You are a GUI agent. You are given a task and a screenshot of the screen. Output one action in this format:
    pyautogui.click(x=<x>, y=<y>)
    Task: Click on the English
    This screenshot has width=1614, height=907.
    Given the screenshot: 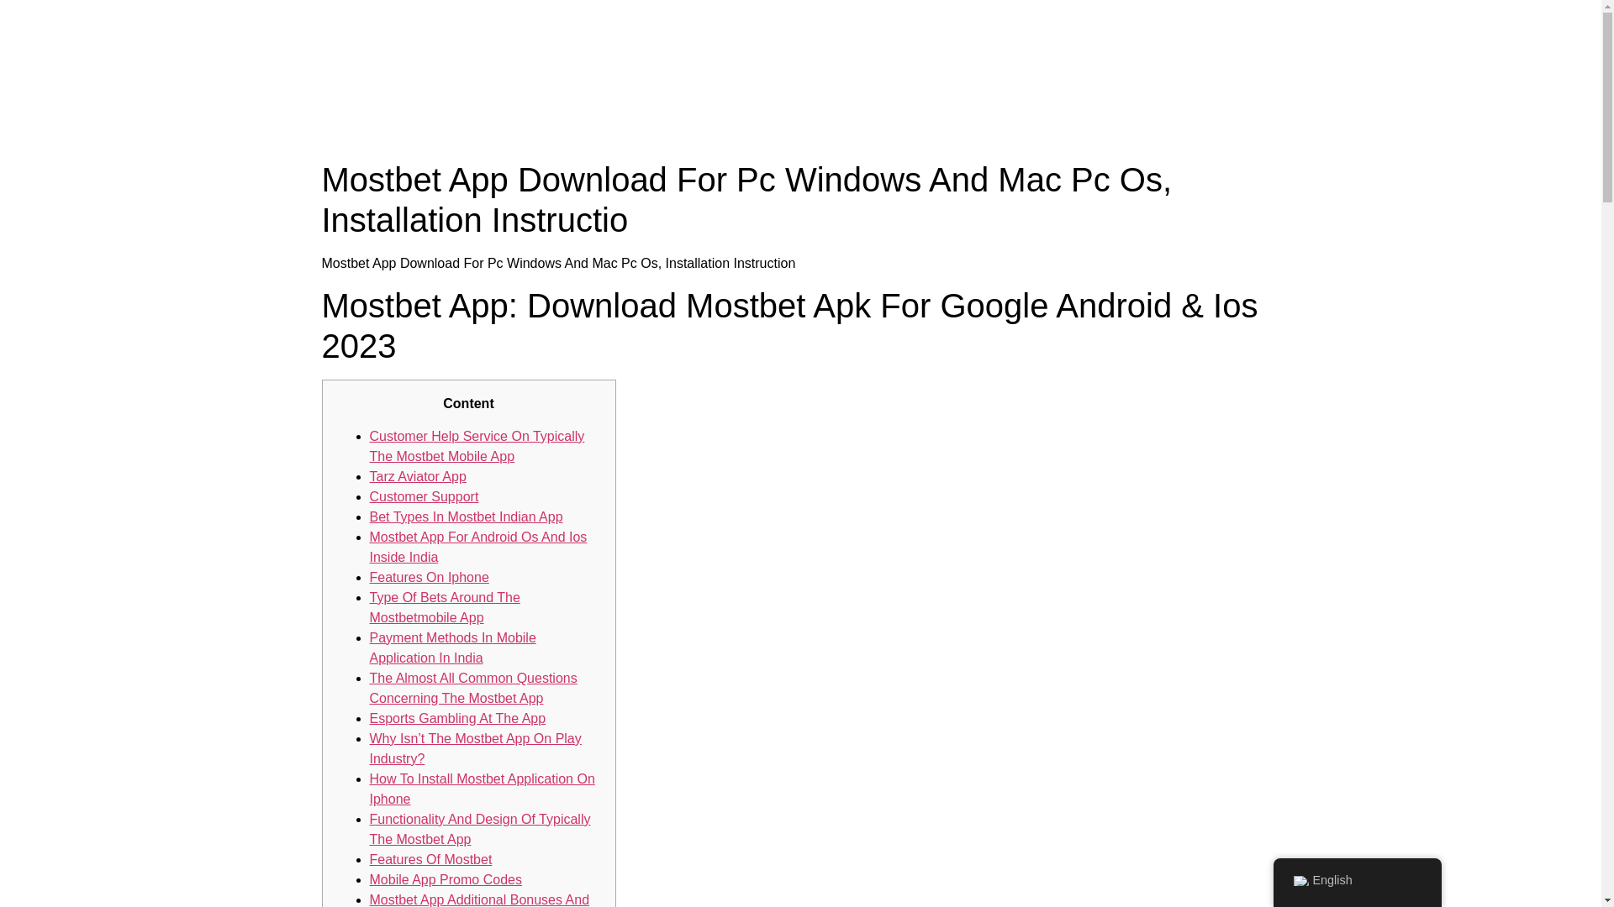 What is the action you would take?
    pyautogui.click(x=1357, y=881)
    